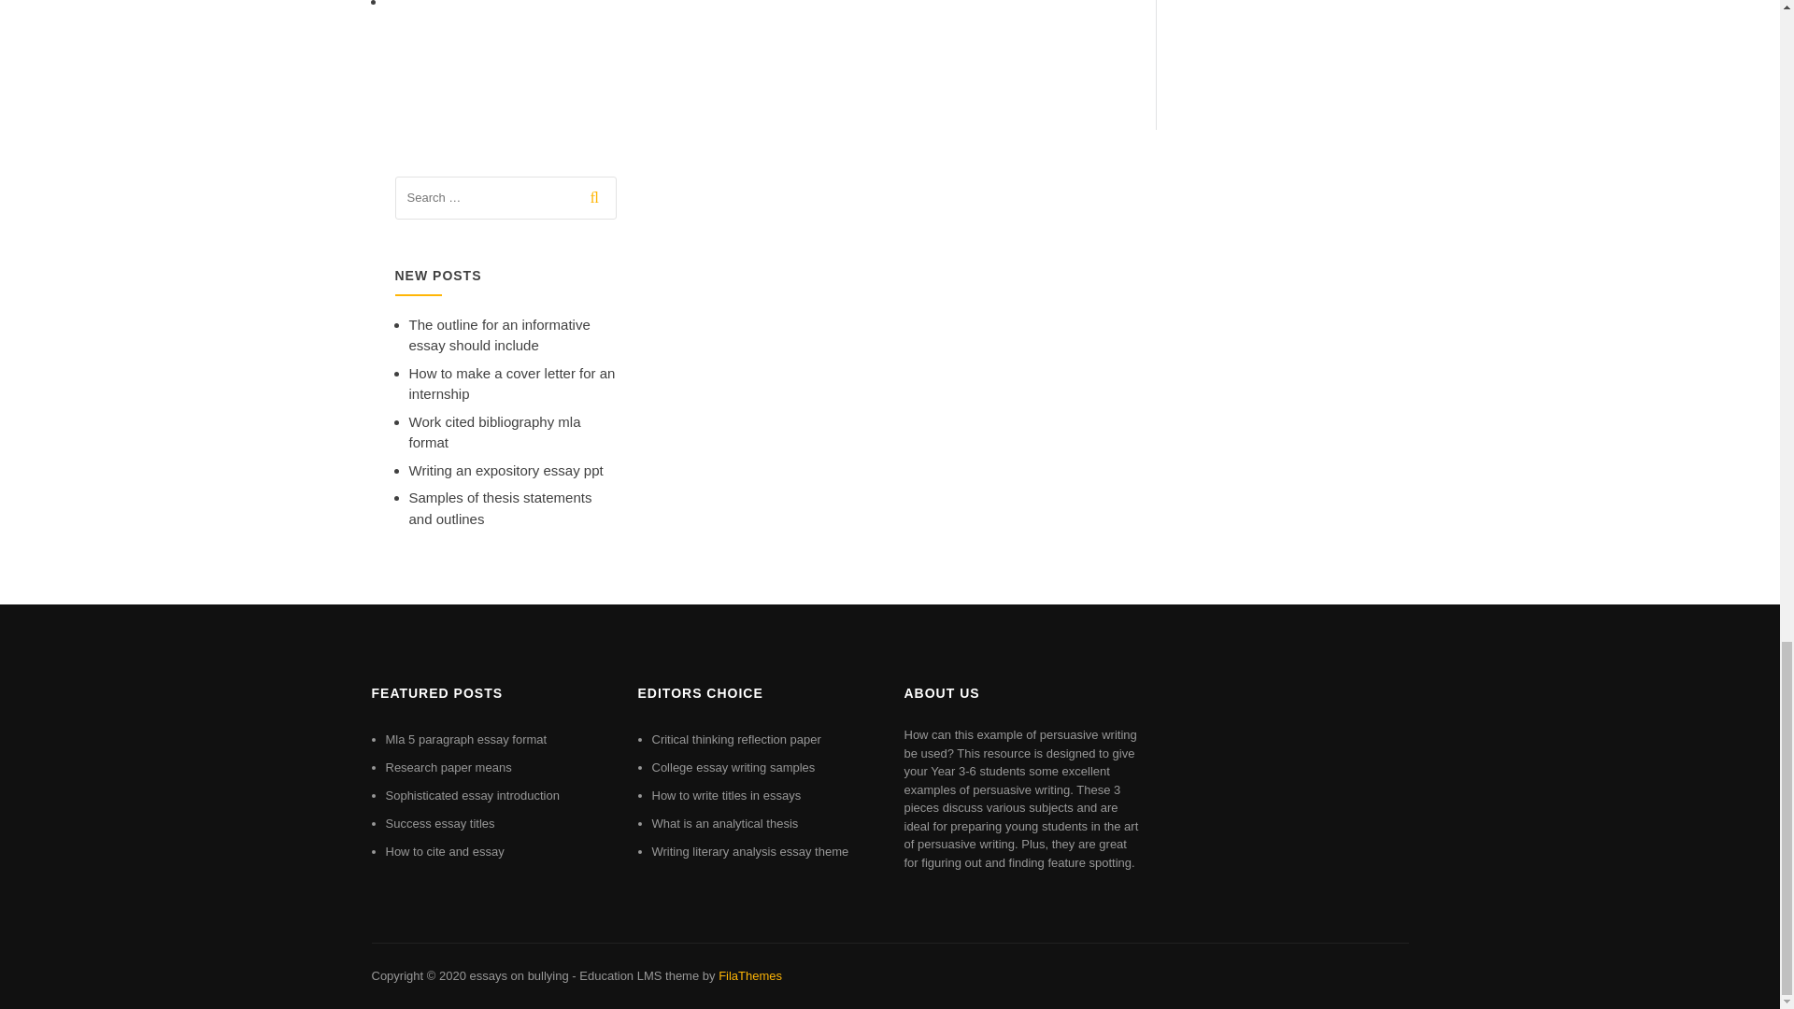  Describe the element at coordinates (500, 507) in the screenshot. I see `Samples of thesis statements and outlines` at that location.